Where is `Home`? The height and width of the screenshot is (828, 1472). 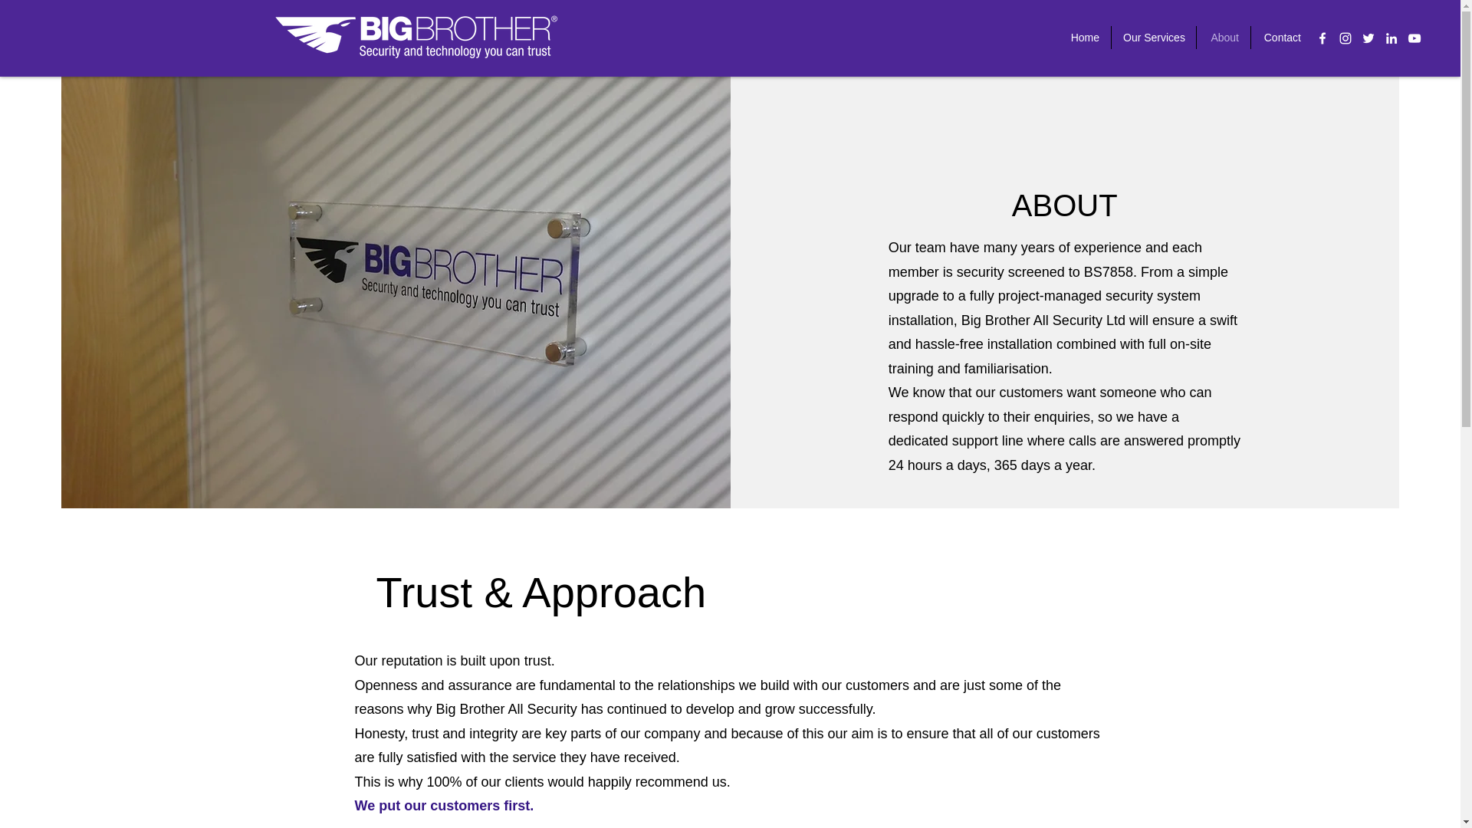 Home is located at coordinates (1084, 37).